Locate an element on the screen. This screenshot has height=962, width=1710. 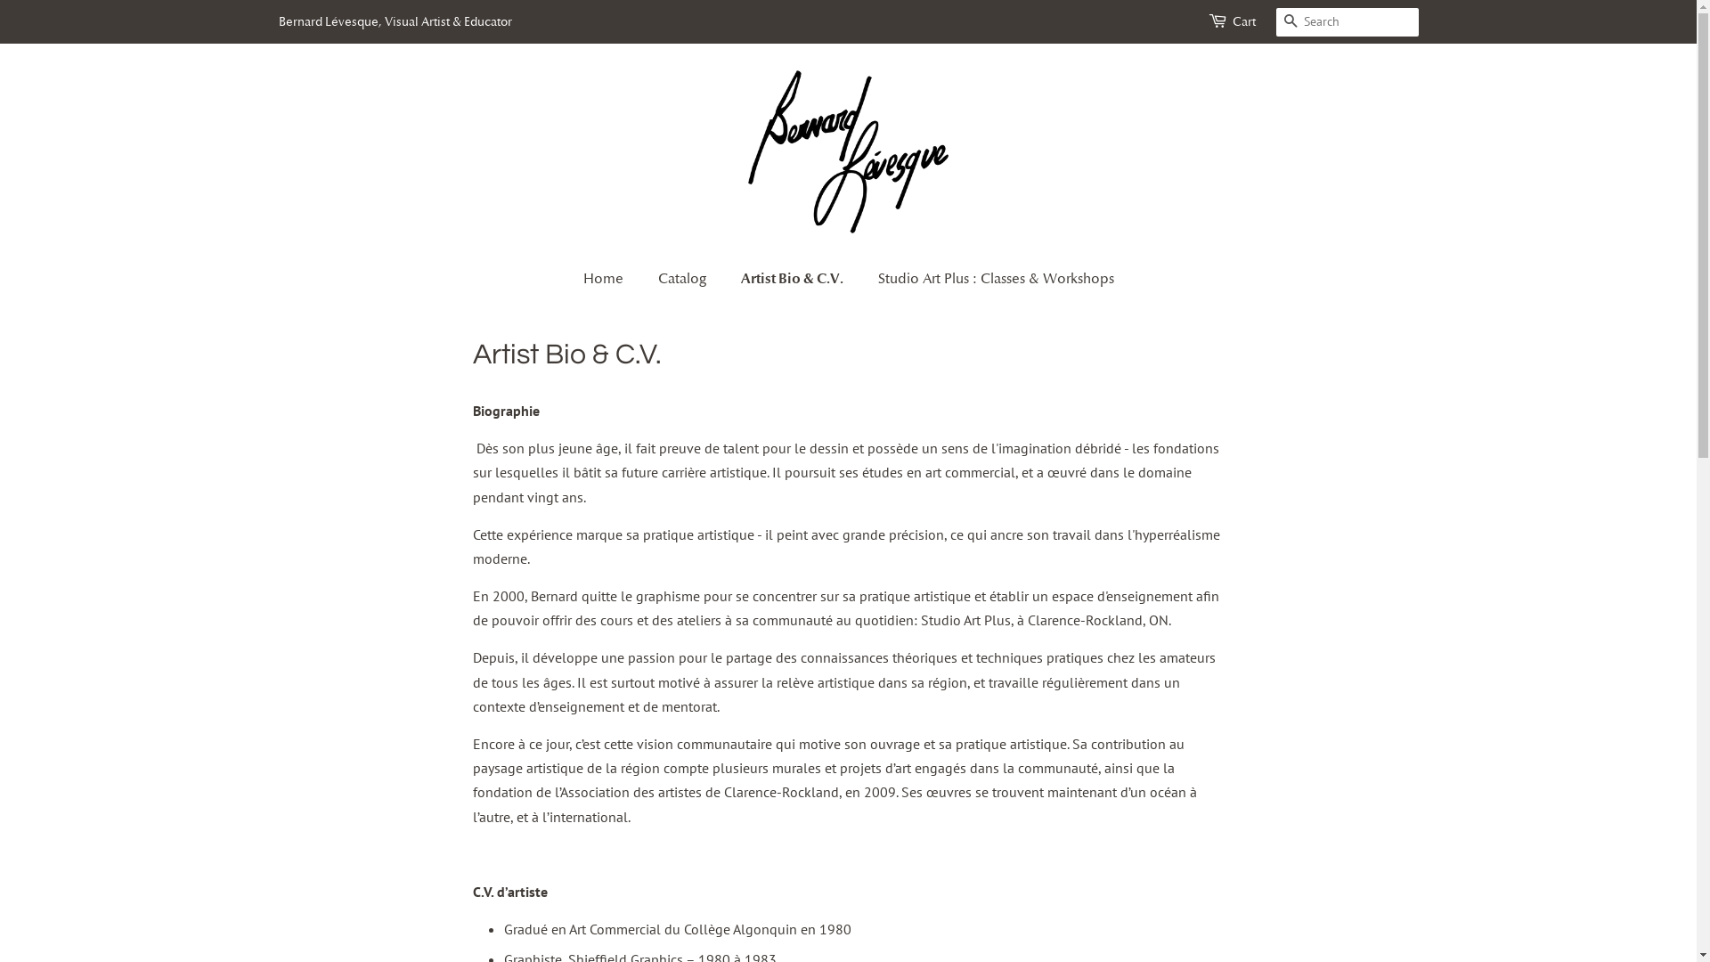
Cart is located at coordinates (1244, 22).